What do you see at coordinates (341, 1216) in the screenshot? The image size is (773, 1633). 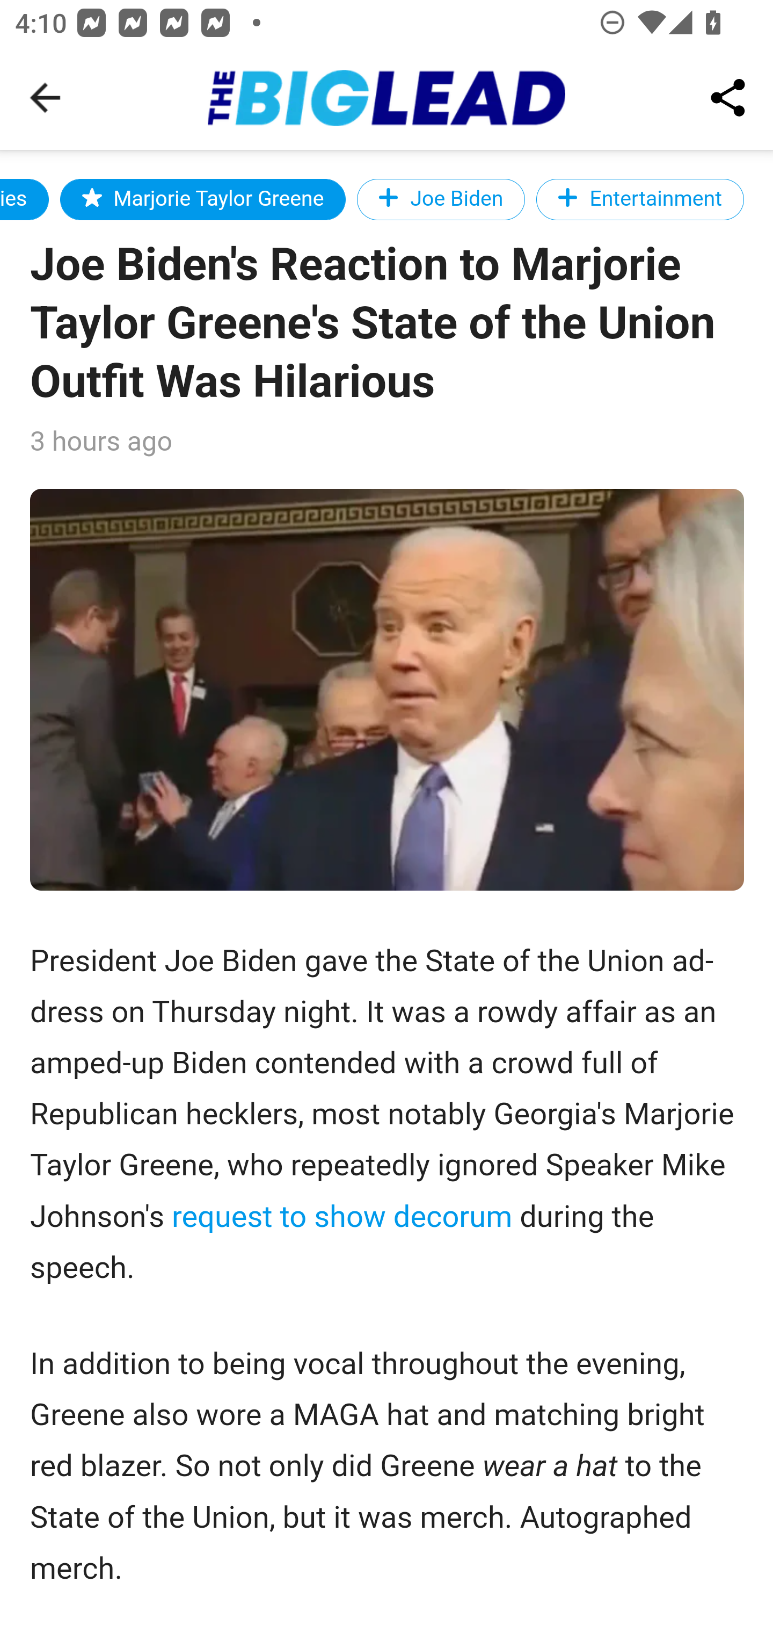 I see `request to show decorum` at bounding box center [341, 1216].